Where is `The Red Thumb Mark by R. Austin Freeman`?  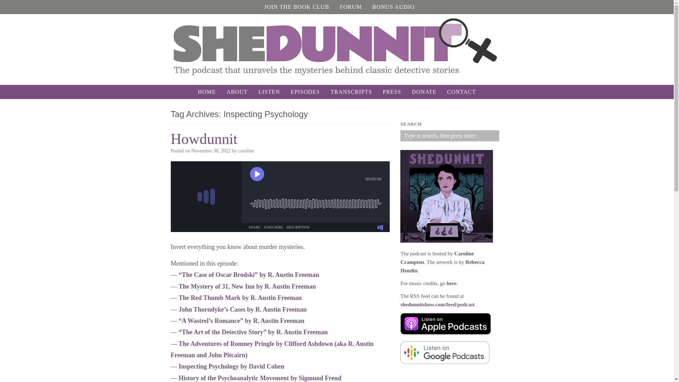 The Red Thumb Mark by R. Austin Freeman is located at coordinates (240, 298).